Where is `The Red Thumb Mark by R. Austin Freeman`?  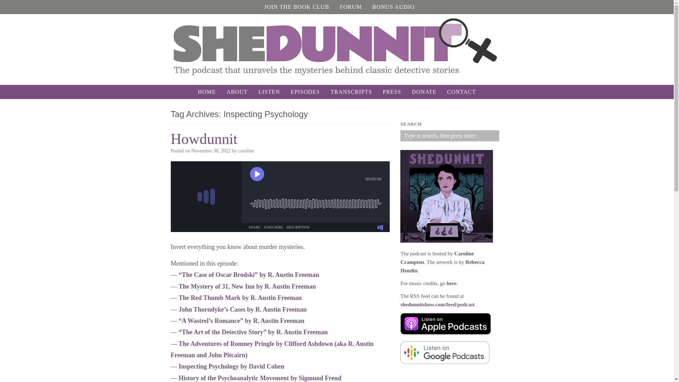 The Red Thumb Mark by R. Austin Freeman is located at coordinates (240, 298).